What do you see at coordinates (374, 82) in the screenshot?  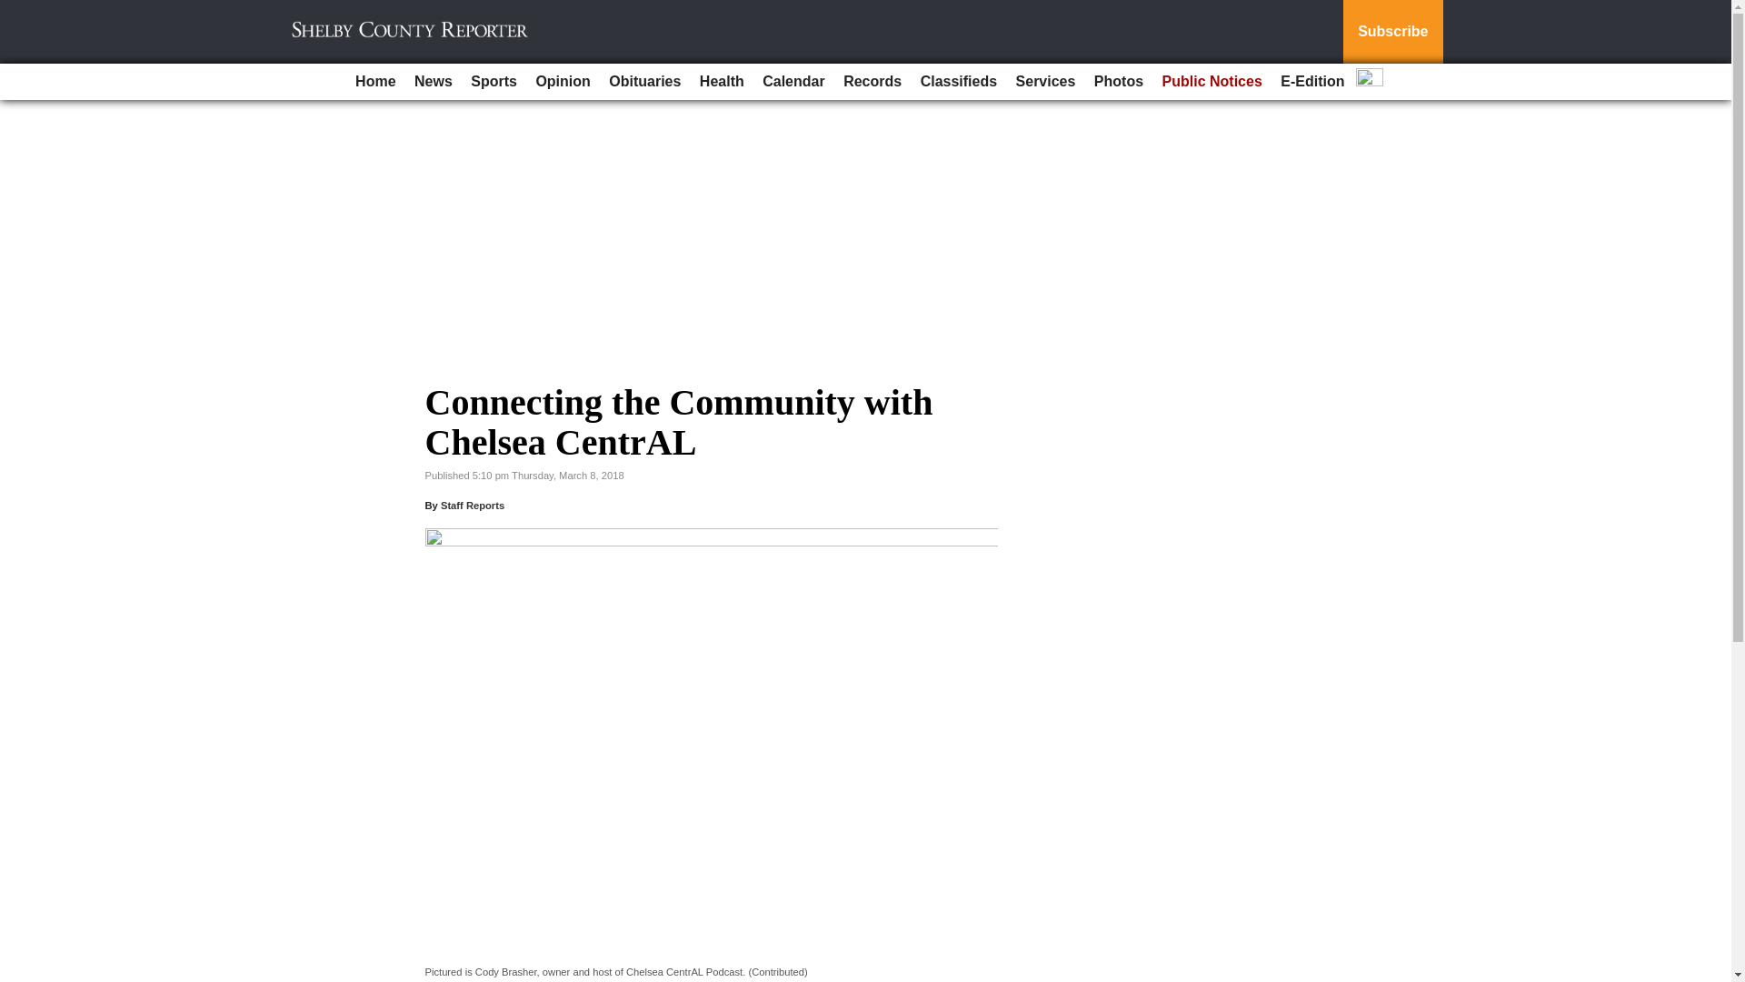 I see `Home` at bounding box center [374, 82].